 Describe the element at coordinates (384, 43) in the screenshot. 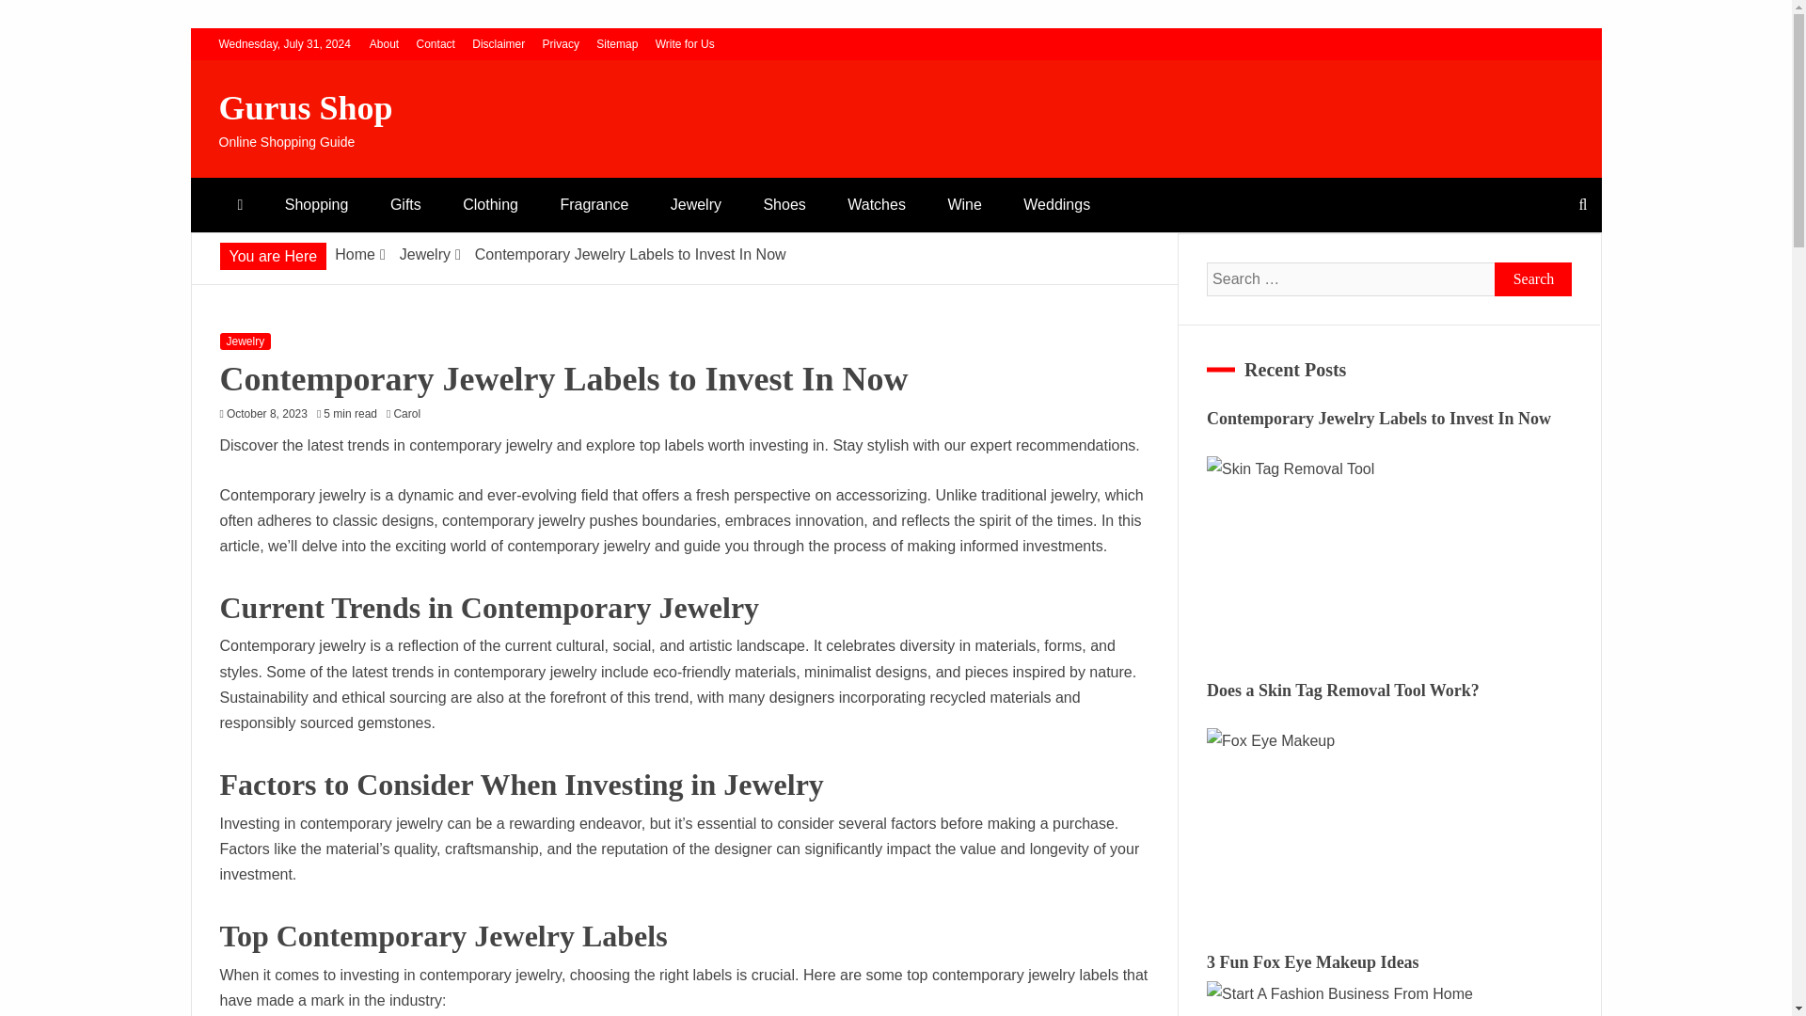

I see `About` at that location.